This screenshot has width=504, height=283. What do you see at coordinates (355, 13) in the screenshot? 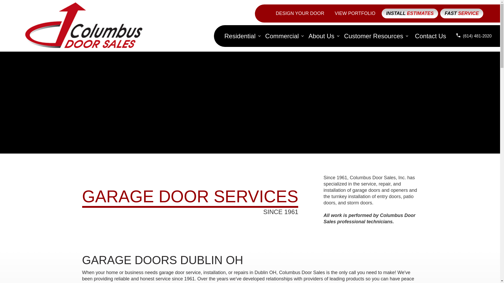
I see `VIEW PORTFOLIO` at bounding box center [355, 13].